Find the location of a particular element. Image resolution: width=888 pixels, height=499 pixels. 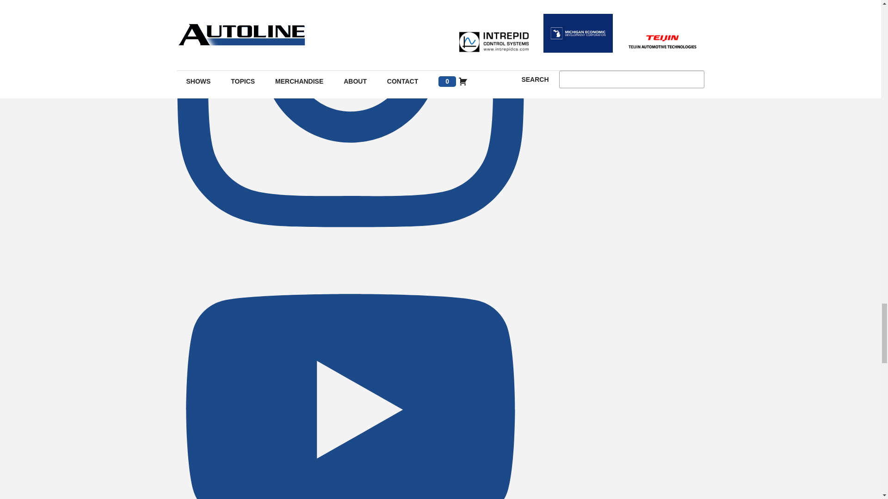

Instagram is located at coordinates (350, 249).